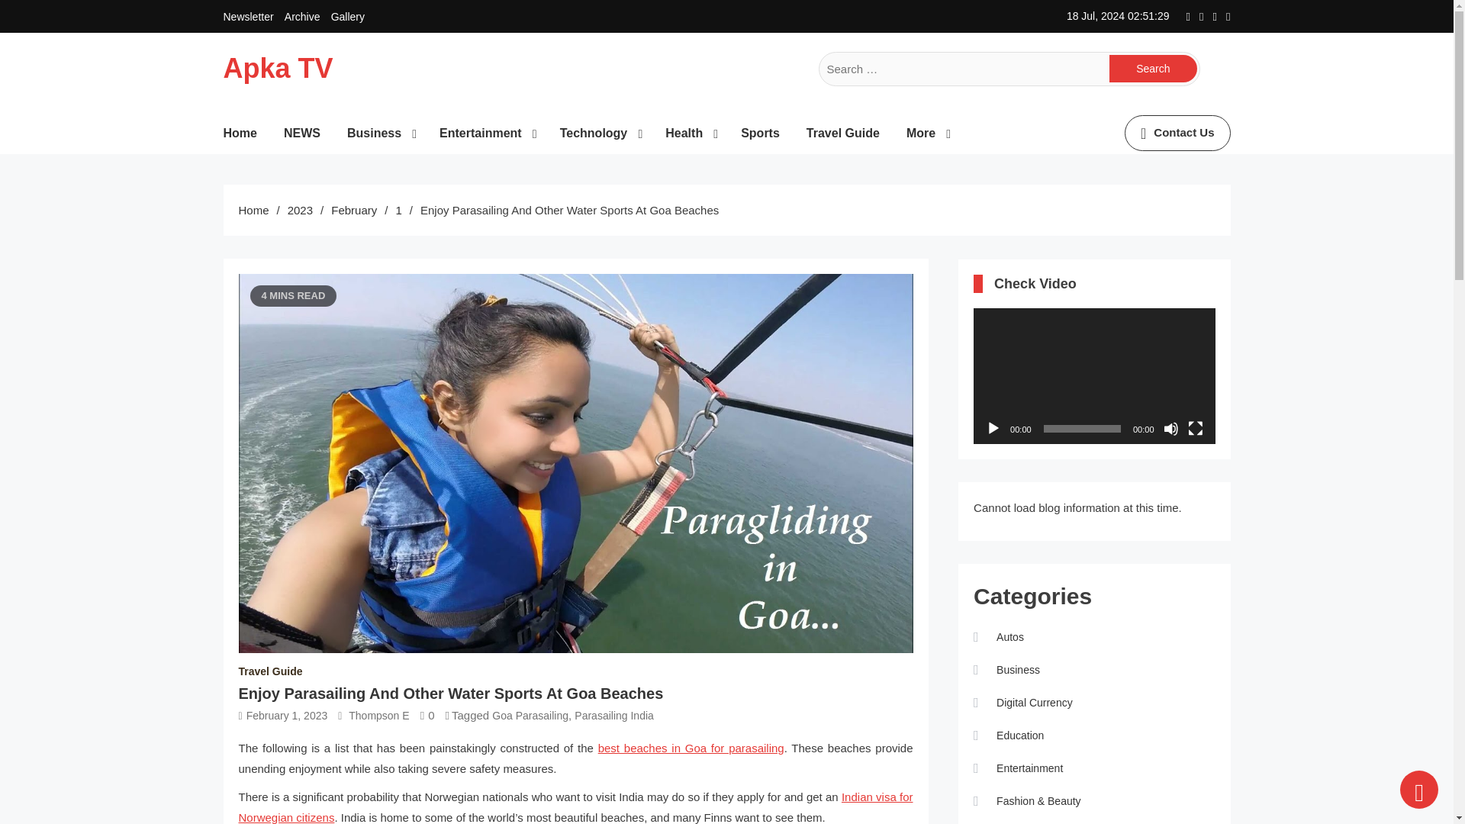 This screenshot has width=1465, height=824. Describe the element at coordinates (302, 17) in the screenshot. I see `Archive` at that location.